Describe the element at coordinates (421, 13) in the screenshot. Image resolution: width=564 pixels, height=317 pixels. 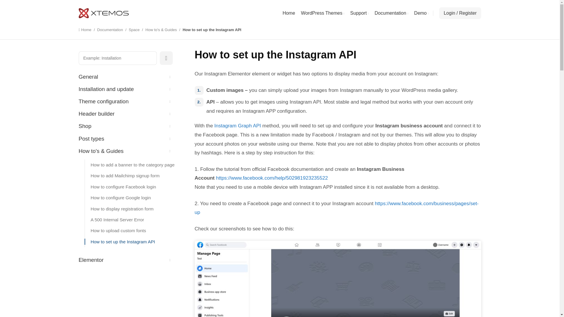
I see `Demo` at that location.